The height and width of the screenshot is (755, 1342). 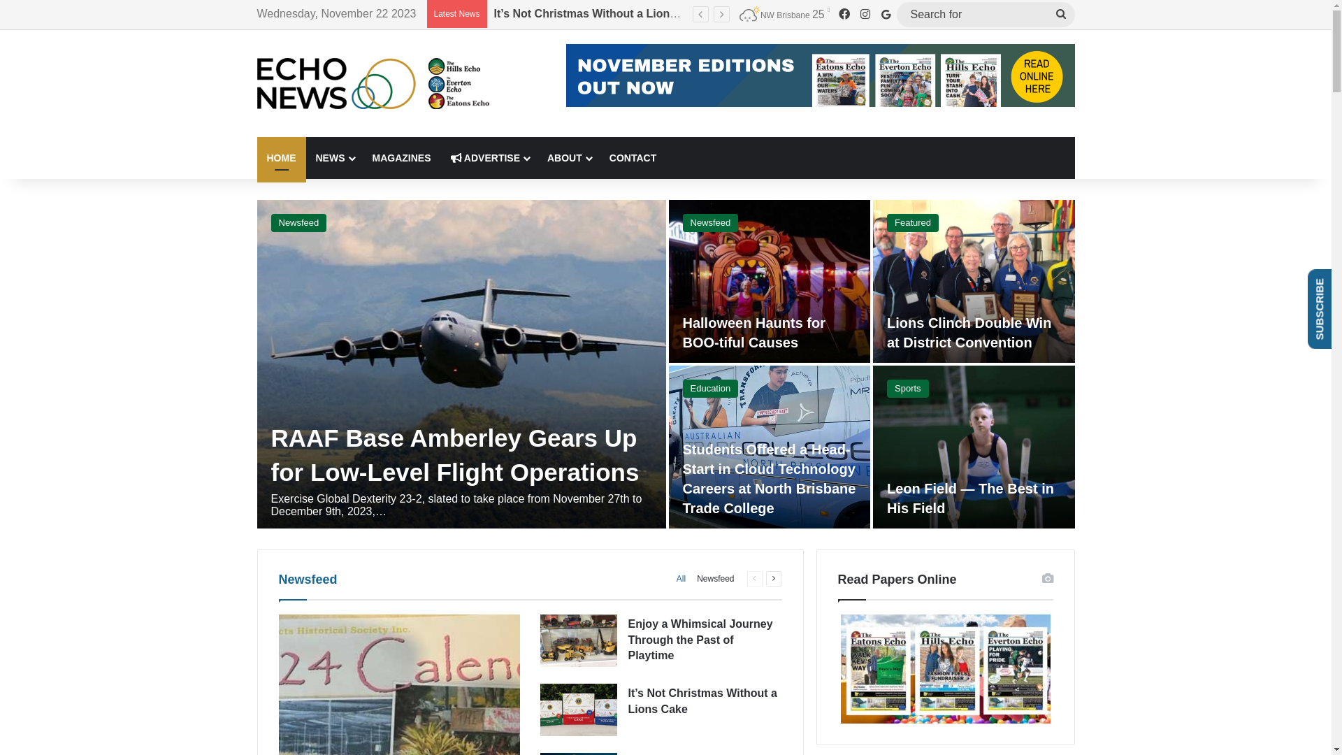 I want to click on CONTACT, so click(x=633, y=158).